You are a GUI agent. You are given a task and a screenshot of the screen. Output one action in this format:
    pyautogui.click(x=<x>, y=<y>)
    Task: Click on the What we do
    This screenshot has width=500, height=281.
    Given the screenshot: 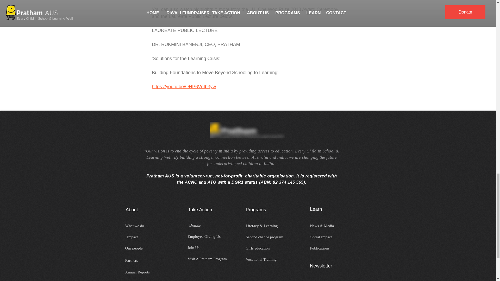 What is the action you would take?
    pyautogui.click(x=138, y=226)
    